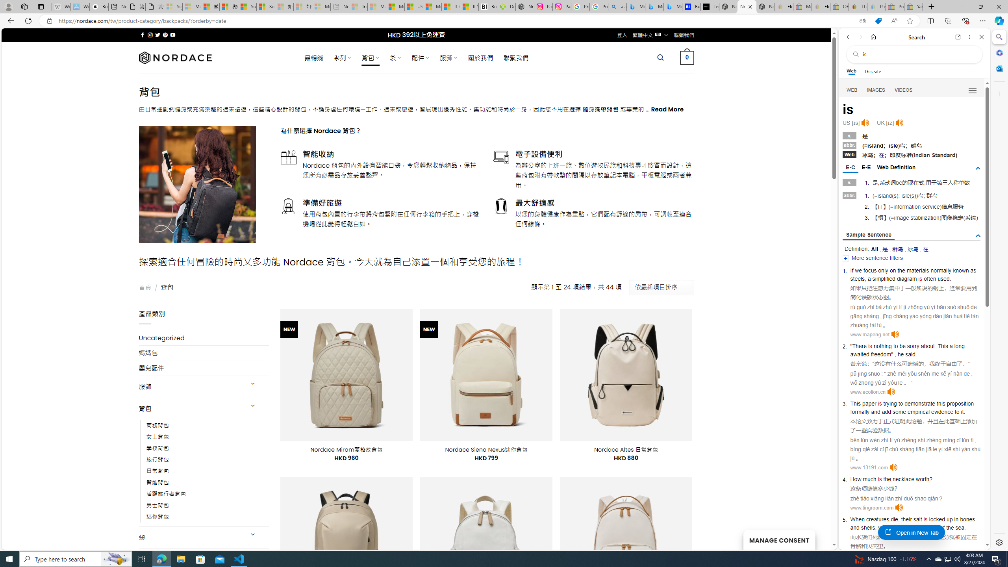  Describe the element at coordinates (852, 271) in the screenshot. I see `If` at that location.